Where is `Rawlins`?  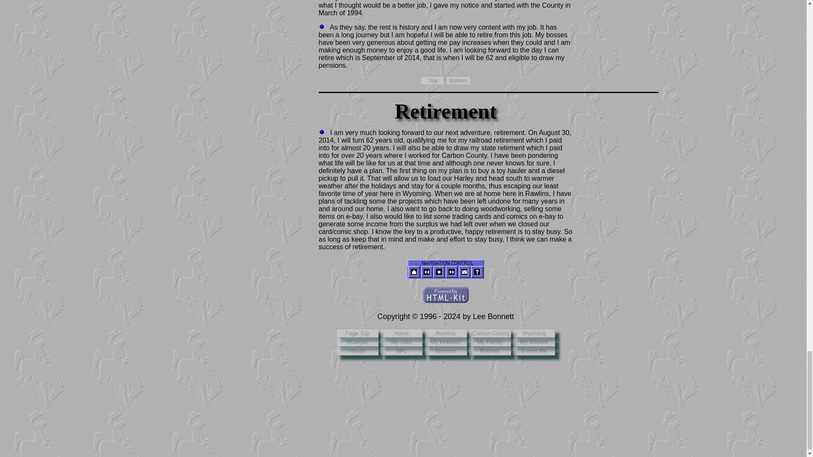
Rawlins is located at coordinates (445, 333).